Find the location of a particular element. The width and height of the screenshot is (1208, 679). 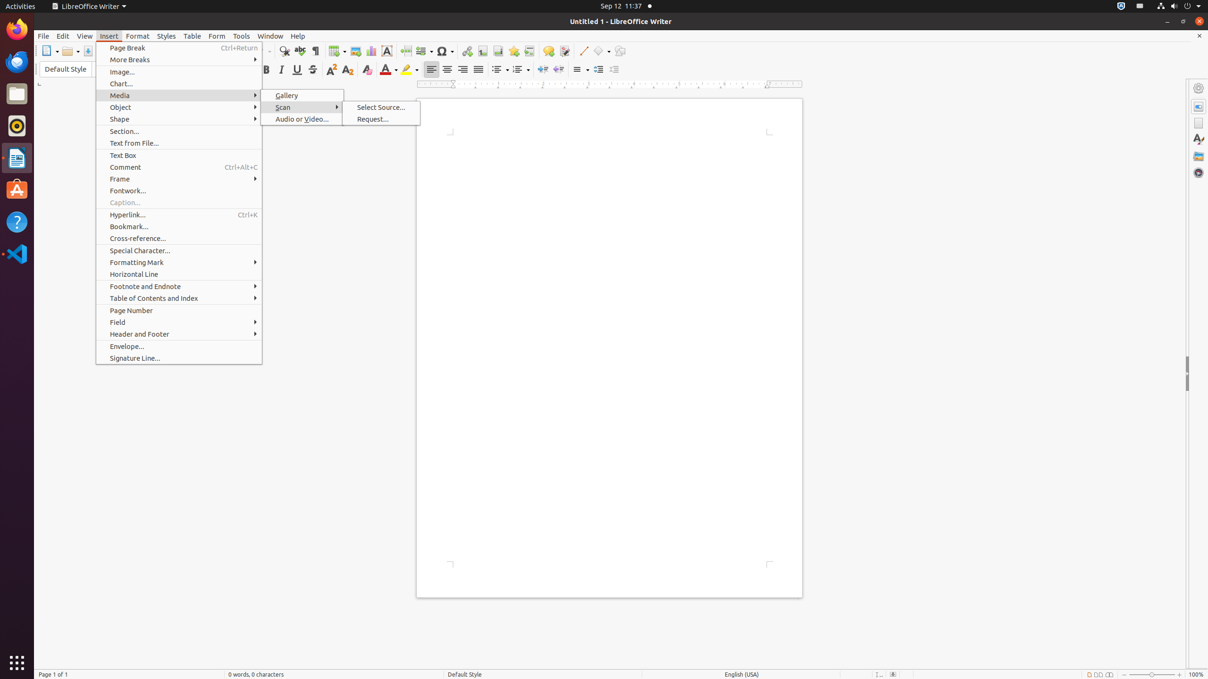

Symbol is located at coordinates (445, 51).